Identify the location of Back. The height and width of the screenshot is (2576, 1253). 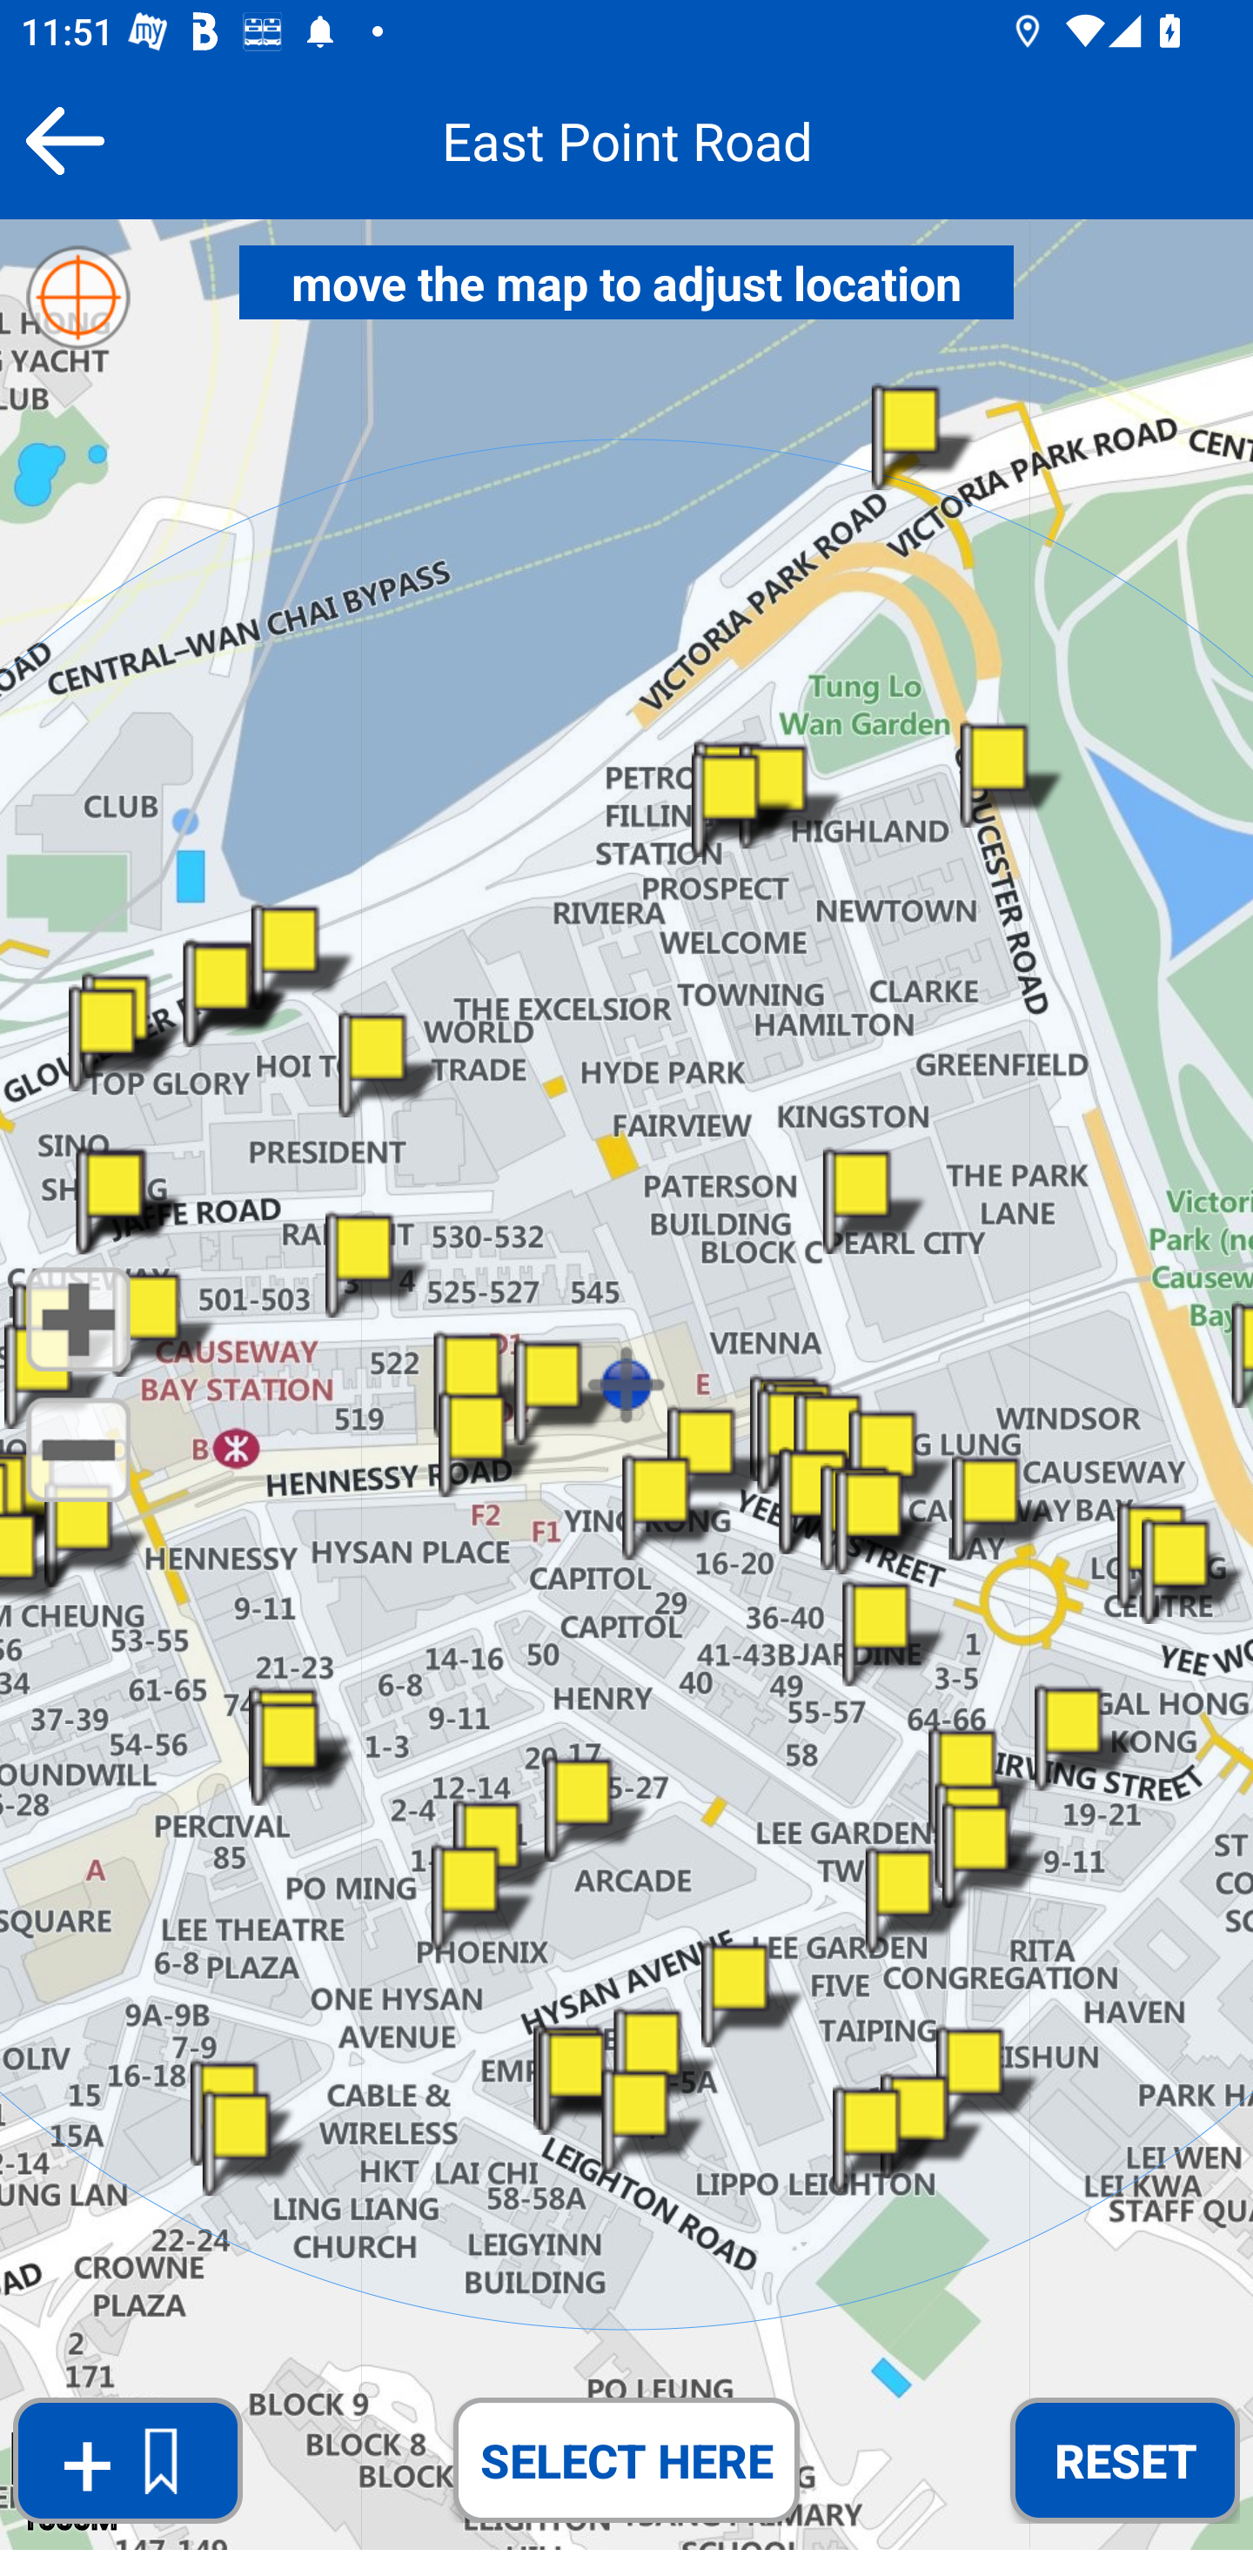
(64, 140).